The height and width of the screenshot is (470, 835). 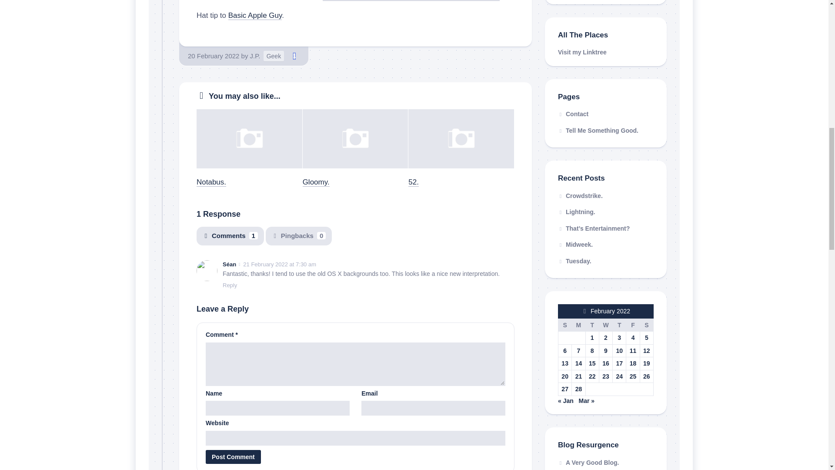 I want to click on Post Comment, so click(x=233, y=457).